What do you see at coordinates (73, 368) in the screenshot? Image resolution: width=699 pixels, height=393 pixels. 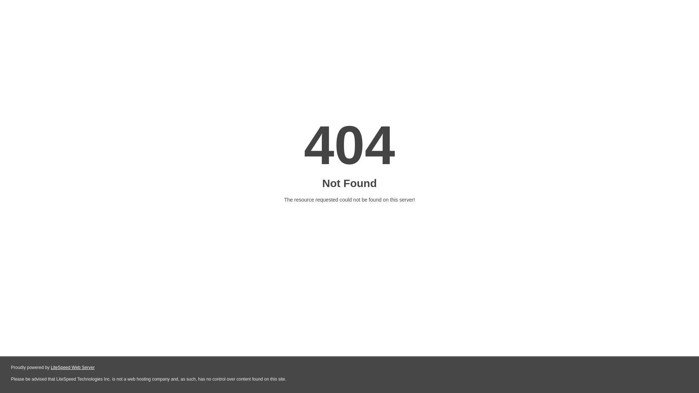 I see `LiteSpeed Web Server` at bounding box center [73, 368].